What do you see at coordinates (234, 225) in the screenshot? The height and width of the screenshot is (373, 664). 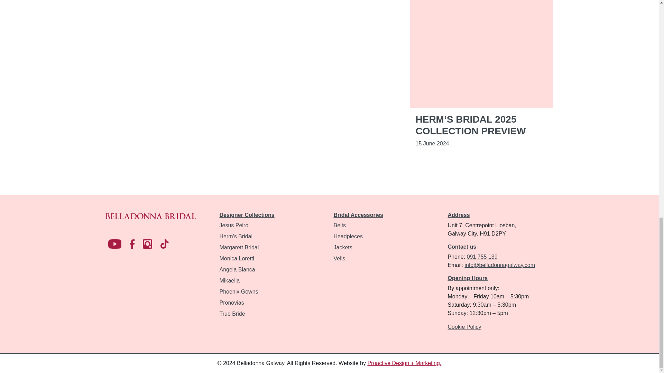 I see `Jesus Peiro` at bounding box center [234, 225].